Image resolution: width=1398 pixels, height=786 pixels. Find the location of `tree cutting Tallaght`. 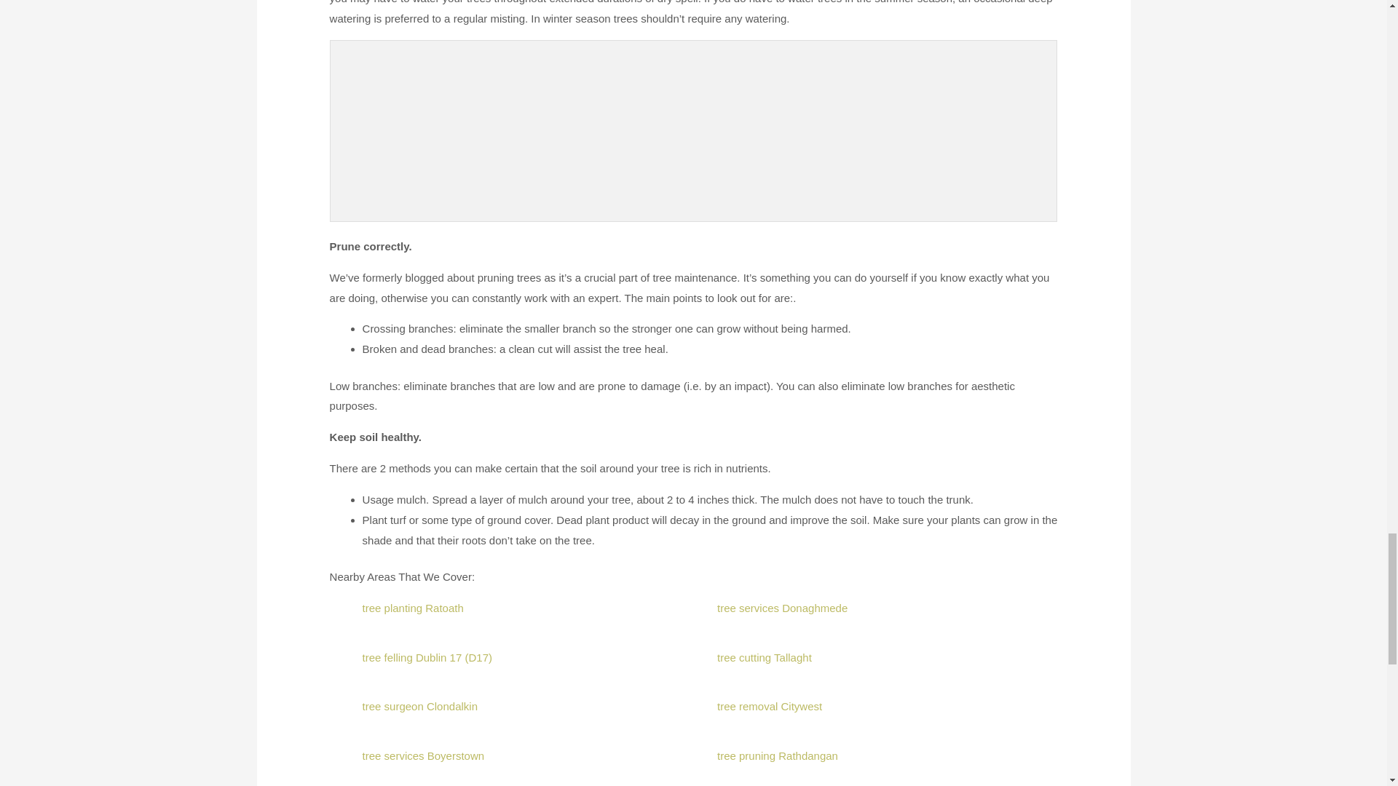

tree cutting Tallaght is located at coordinates (765, 657).